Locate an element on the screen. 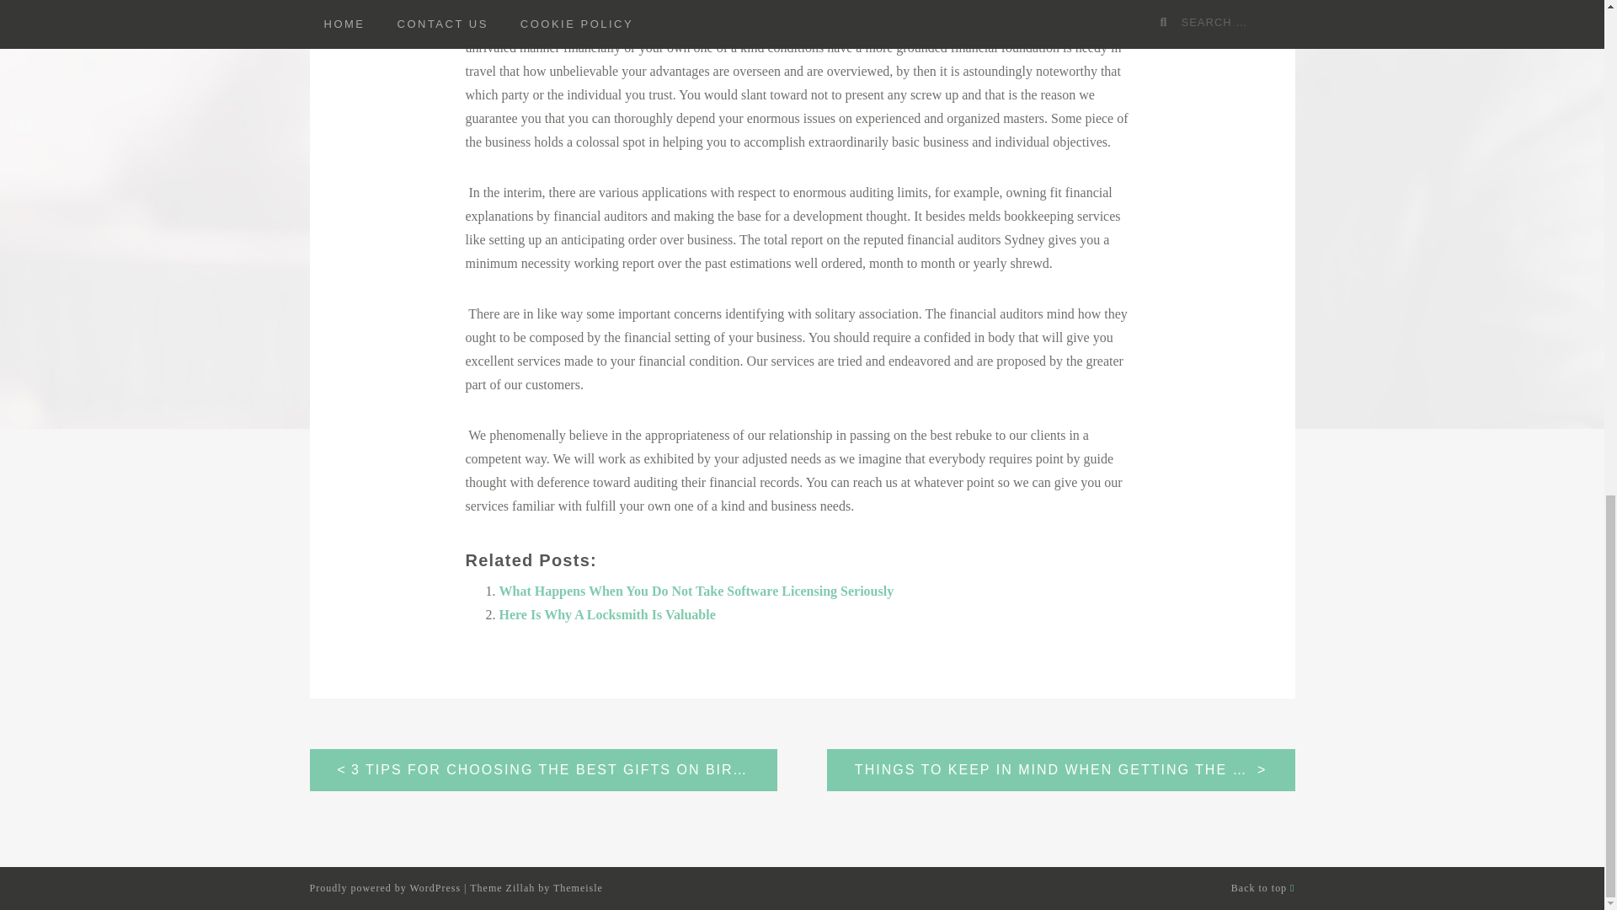  Back to top is located at coordinates (1262, 887).